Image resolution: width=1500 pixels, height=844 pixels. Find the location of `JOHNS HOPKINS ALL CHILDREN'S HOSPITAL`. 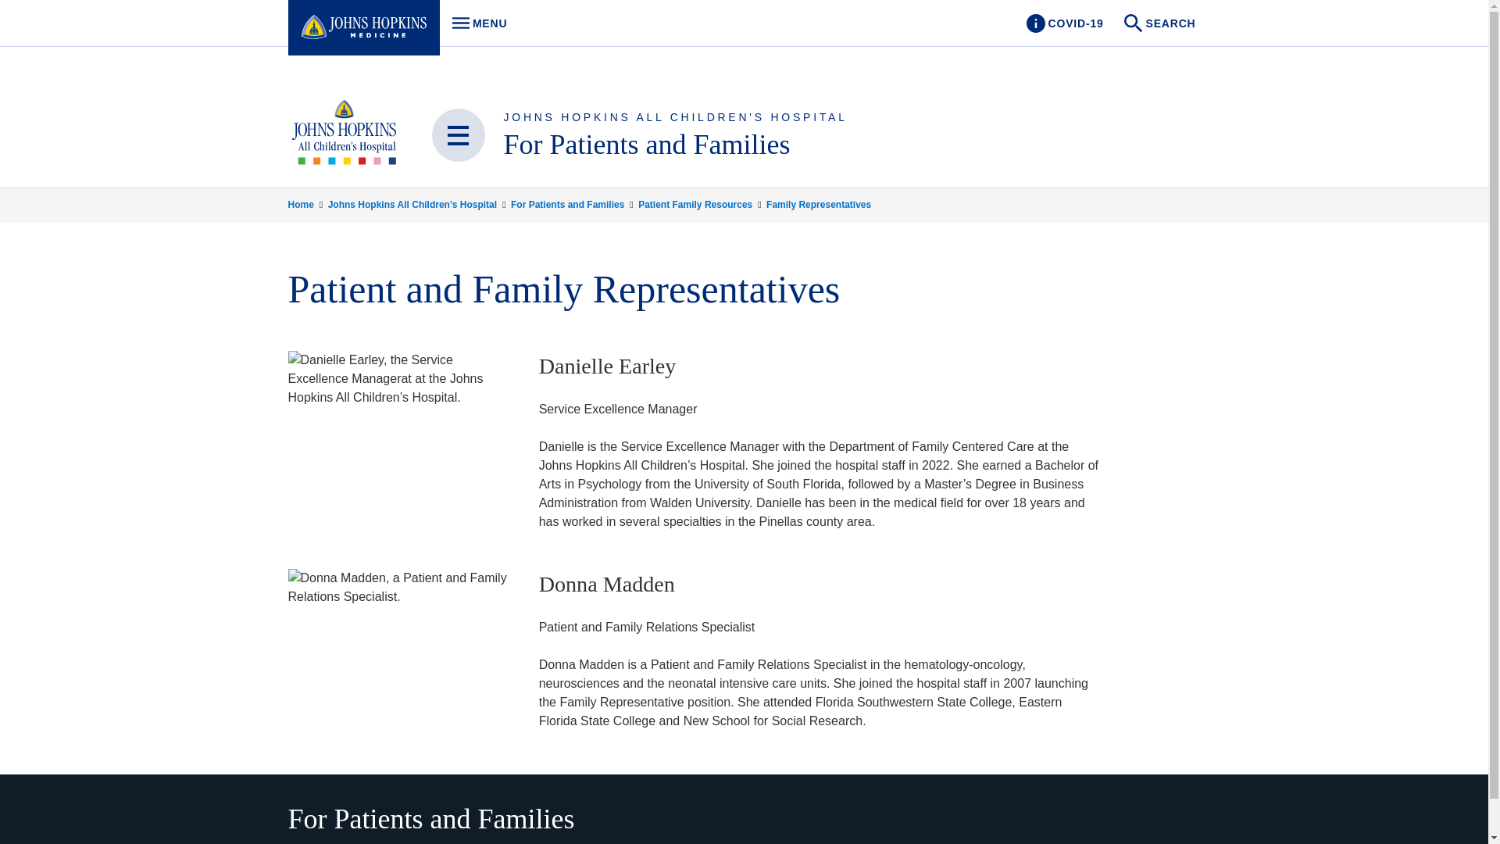

JOHNS HOPKINS ALL CHILDREN'S HOSPITAL is located at coordinates (458, 135).